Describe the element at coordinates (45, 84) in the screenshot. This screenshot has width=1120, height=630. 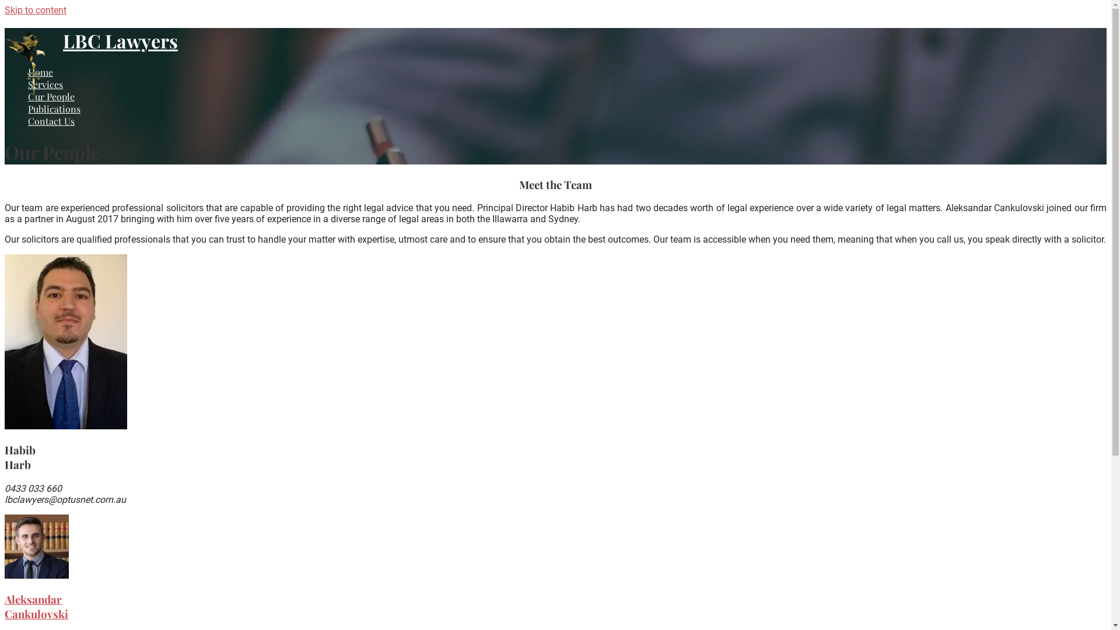
I see `Services` at that location.